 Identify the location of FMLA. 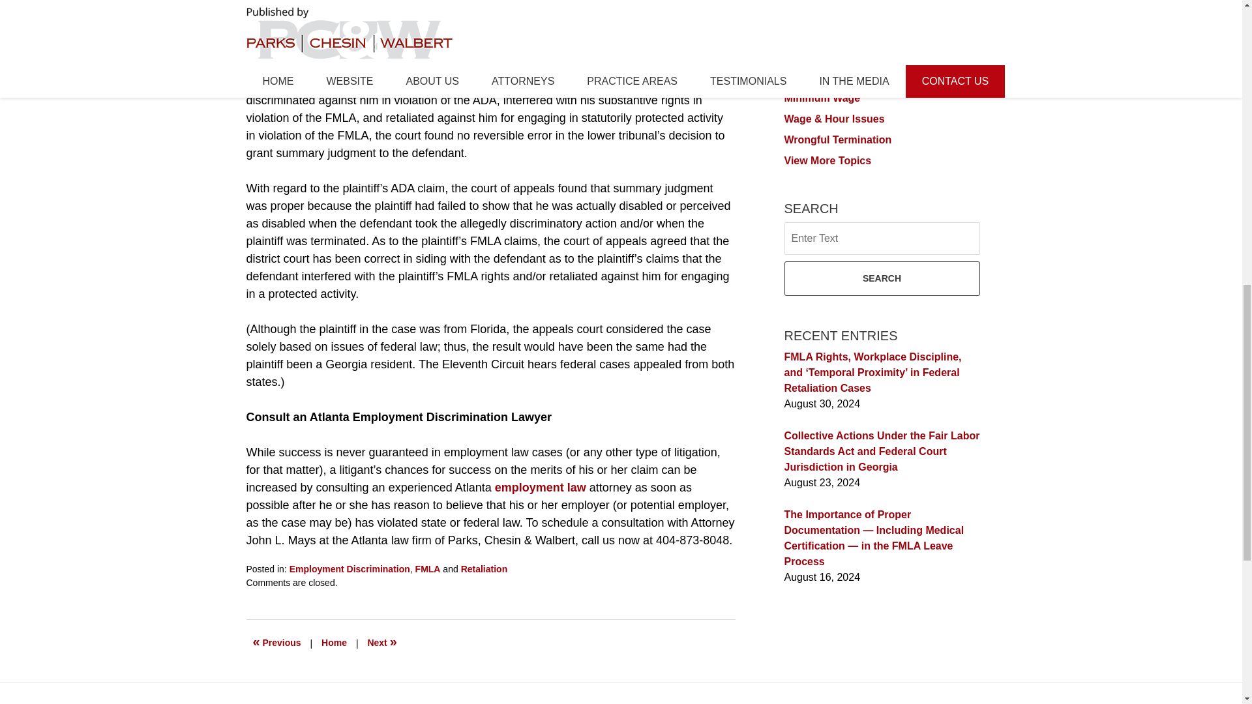
(798, 56).